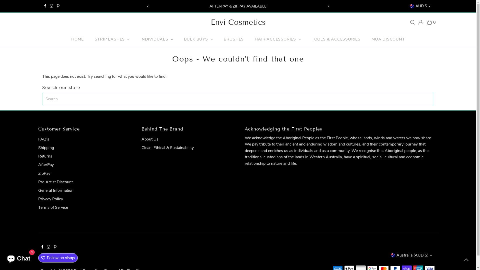 This screenshot has height=270, width=480. I want to click on Shopify online store chat, so click(18, 257).